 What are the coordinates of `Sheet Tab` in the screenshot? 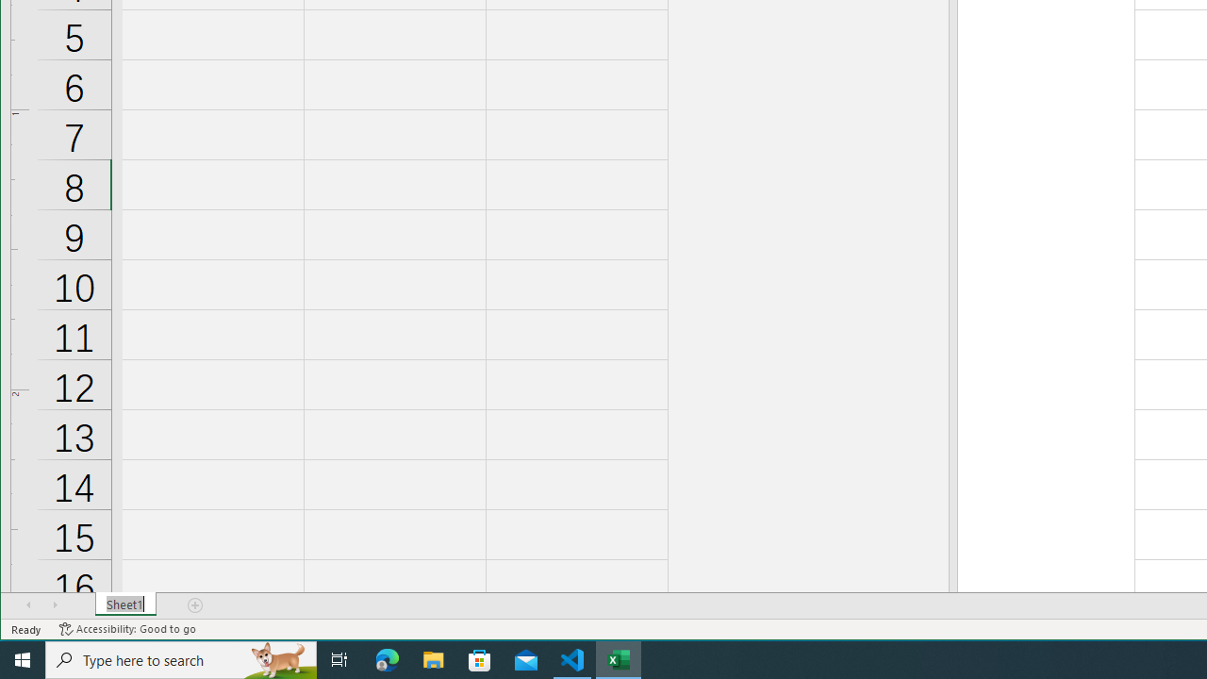 It's located at (126, 604).